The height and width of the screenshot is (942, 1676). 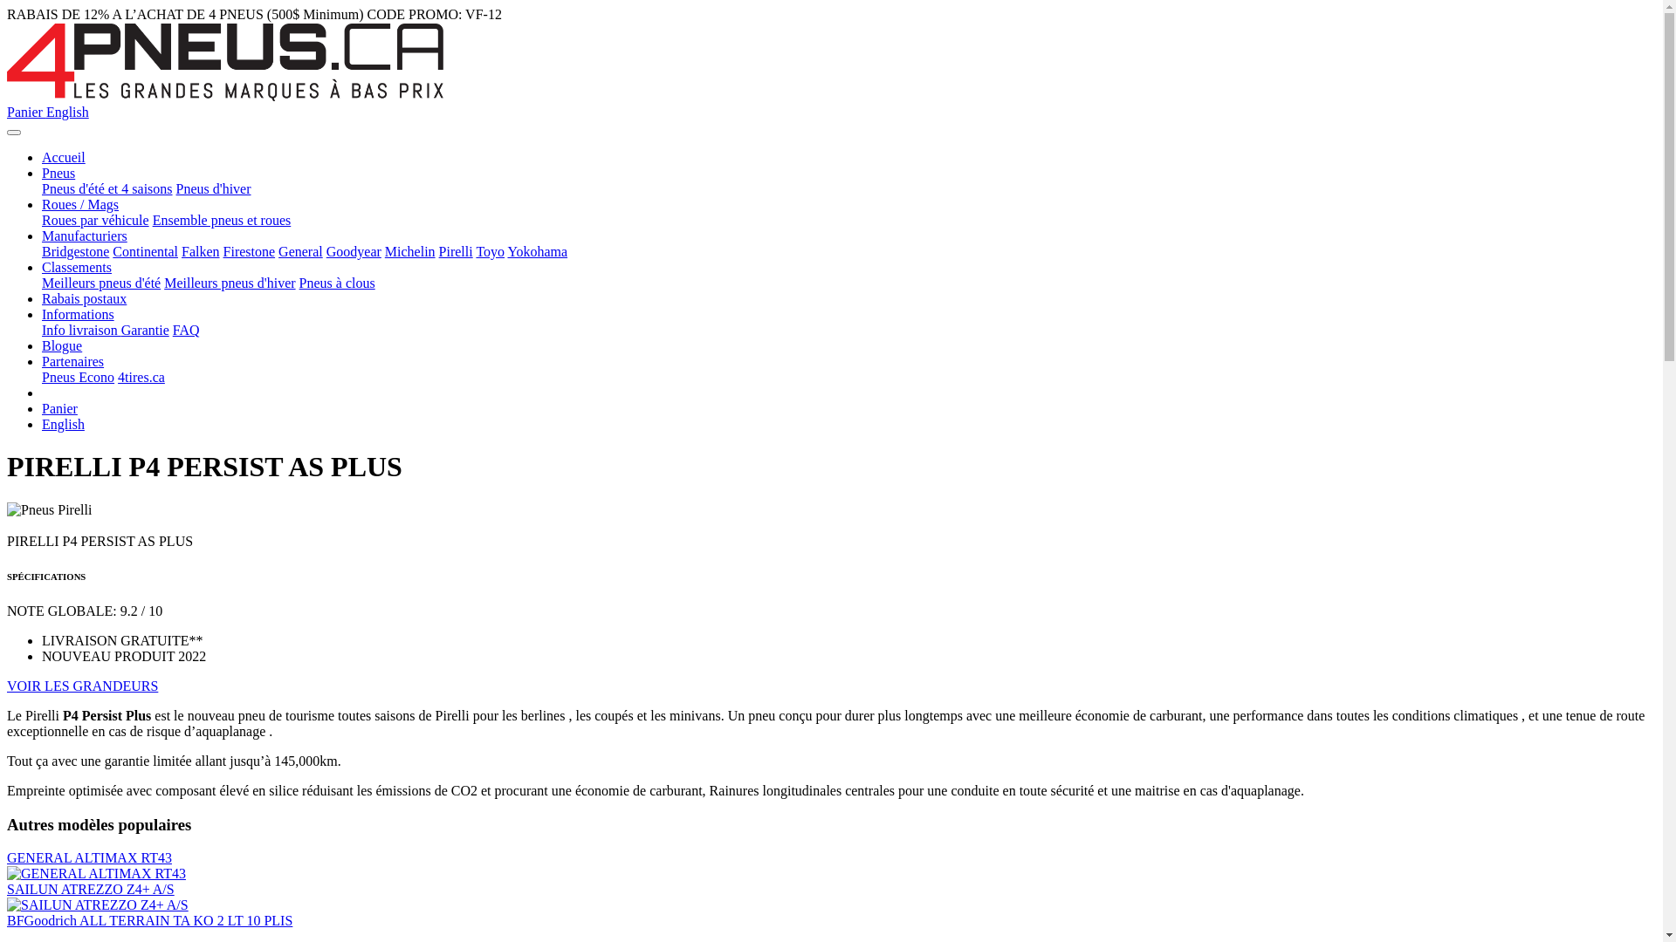 I want to click on Pneus Econo, so click(x=79, y=377).